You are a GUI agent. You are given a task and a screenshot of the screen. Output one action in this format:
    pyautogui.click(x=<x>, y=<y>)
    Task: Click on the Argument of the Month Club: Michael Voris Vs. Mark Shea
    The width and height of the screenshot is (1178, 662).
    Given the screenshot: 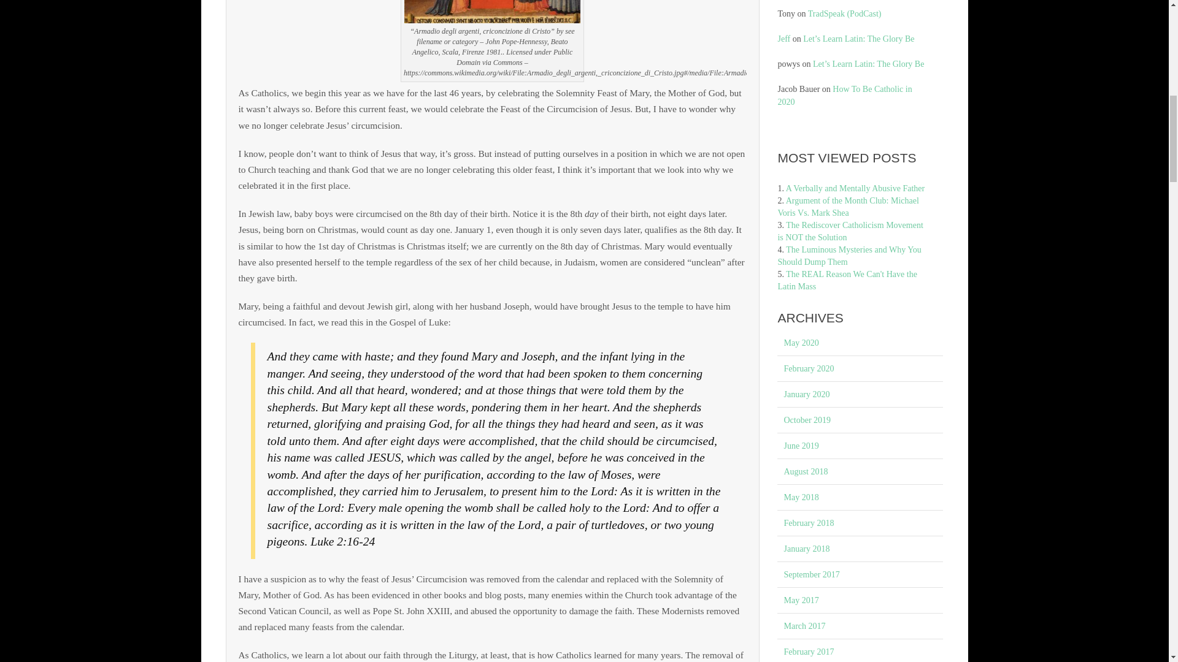 What is the action you would take?
    pyautogui.click(x=848, y=207)
    